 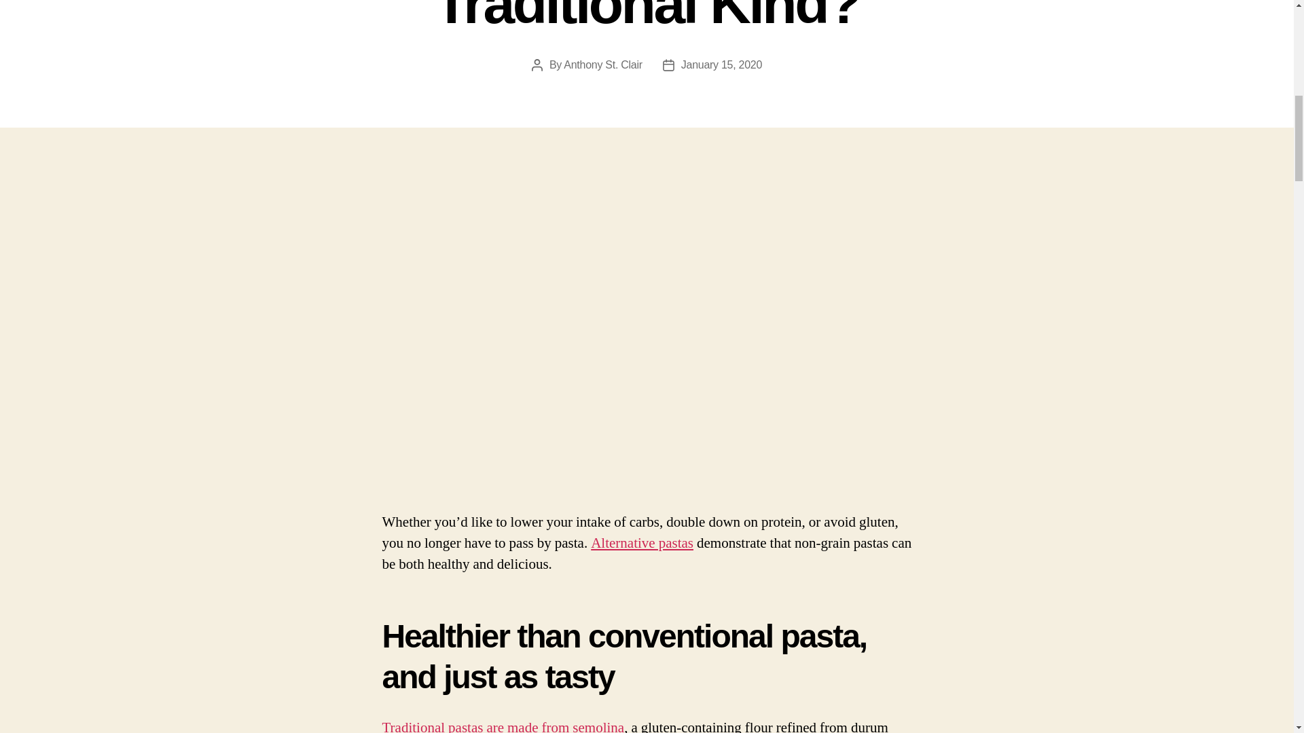 What do you see at coordinates (503, 726) in the screenshot?
I see `Traditional pastas are made from semolina` at bounding box center [503, 726].